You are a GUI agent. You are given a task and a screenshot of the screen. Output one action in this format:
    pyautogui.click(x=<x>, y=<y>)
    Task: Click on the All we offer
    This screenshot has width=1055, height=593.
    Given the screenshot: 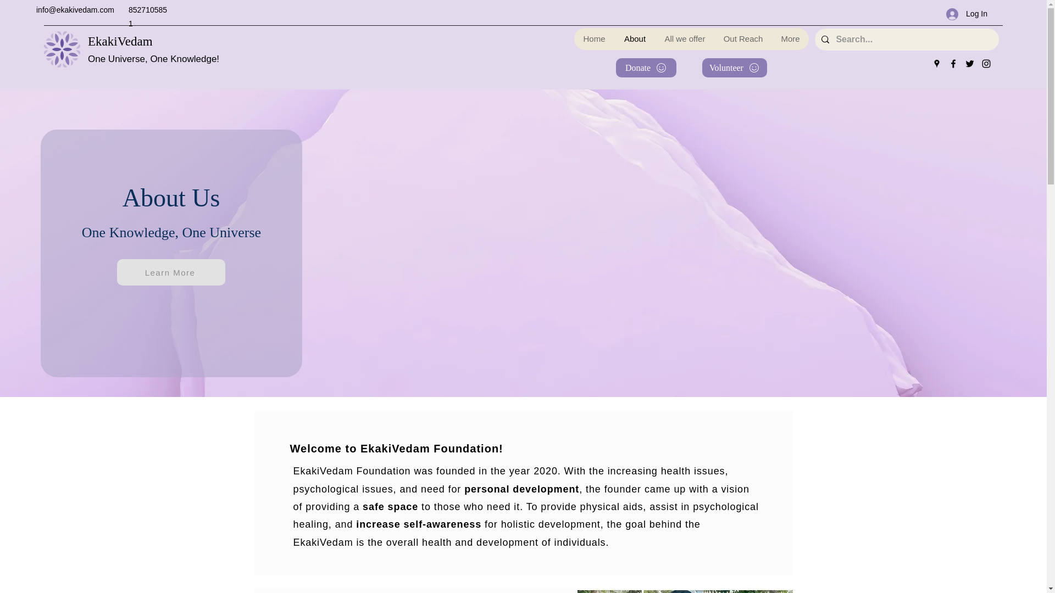 What is the action you would take?
    pyautogui.click(x=685, y=38)
    